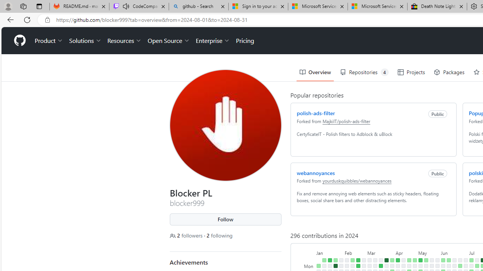 This screenshot has height=271, width=483. What do you see at coordinates (454, 252) in the screenshot?
I see `June` at bounding box center [454, 252].